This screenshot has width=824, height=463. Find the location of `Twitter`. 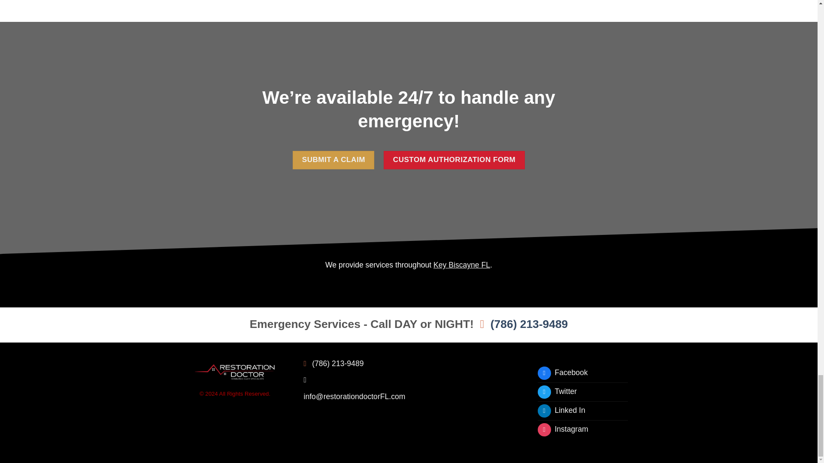

Twitter is located at coordinates (557, 392).